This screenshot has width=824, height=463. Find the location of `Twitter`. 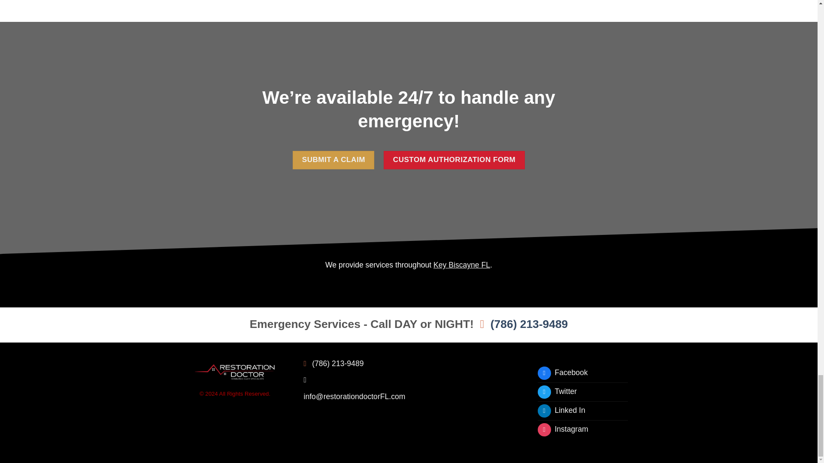

Twitter is located at coordinates (557, 392).